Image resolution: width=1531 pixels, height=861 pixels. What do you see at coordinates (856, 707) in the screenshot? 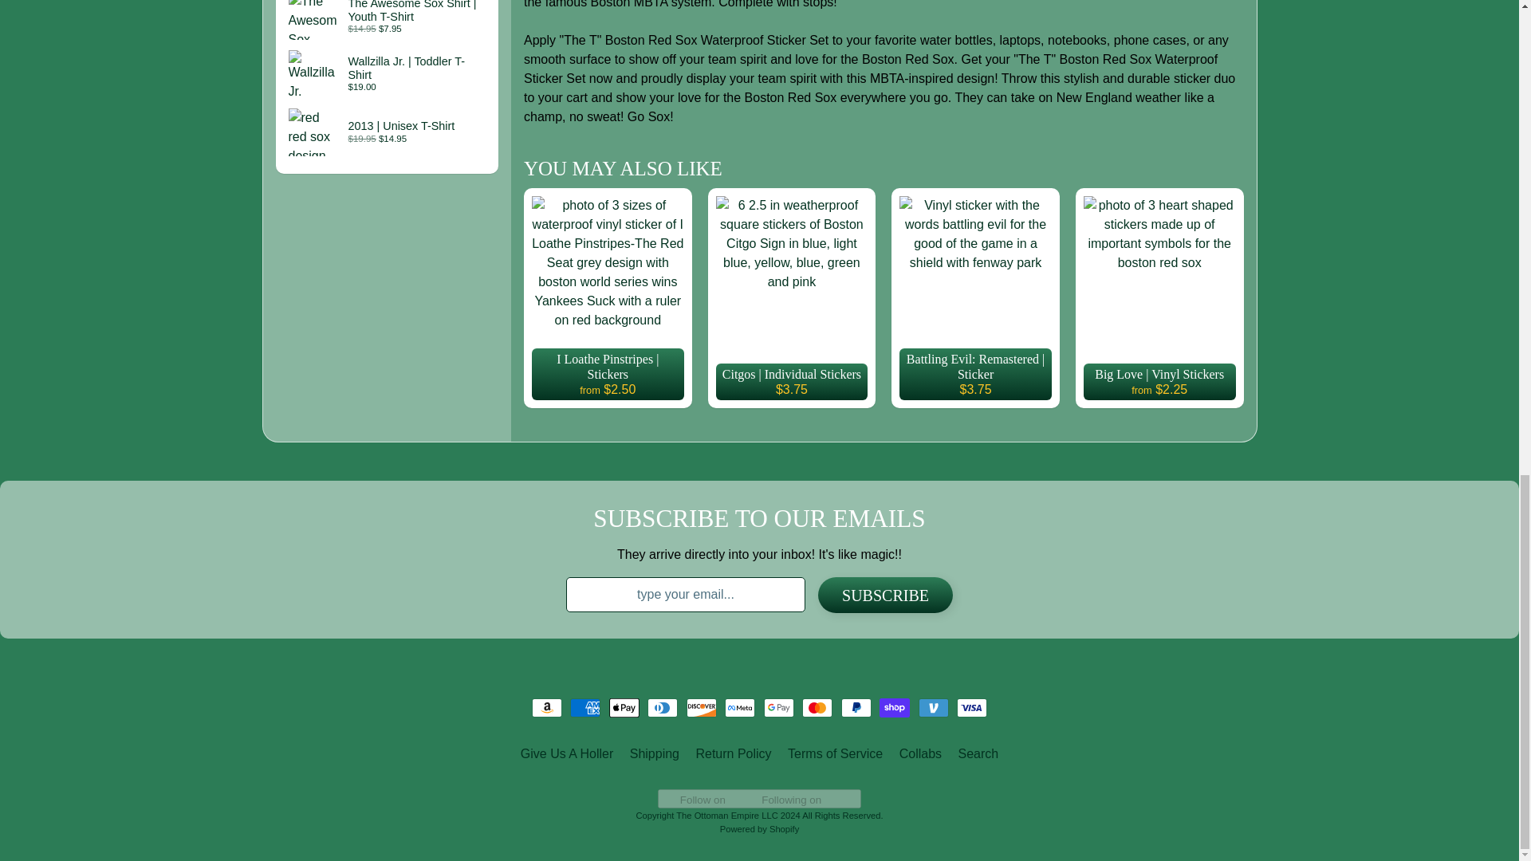
I see `PayPal` at bounding box center [856, 707].